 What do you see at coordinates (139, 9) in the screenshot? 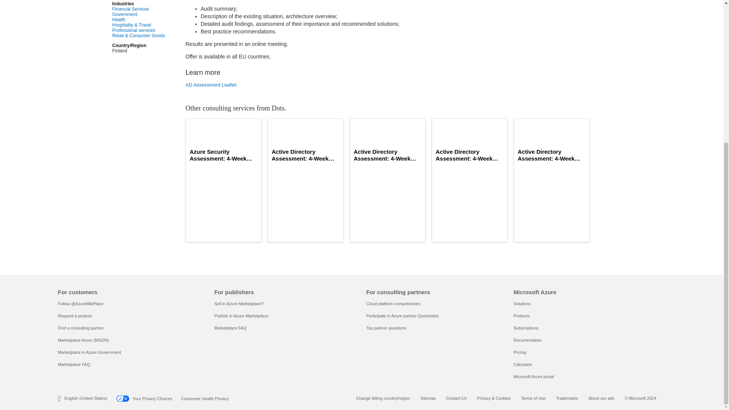
I see `Financial Services` at bounding box center [139, 9].